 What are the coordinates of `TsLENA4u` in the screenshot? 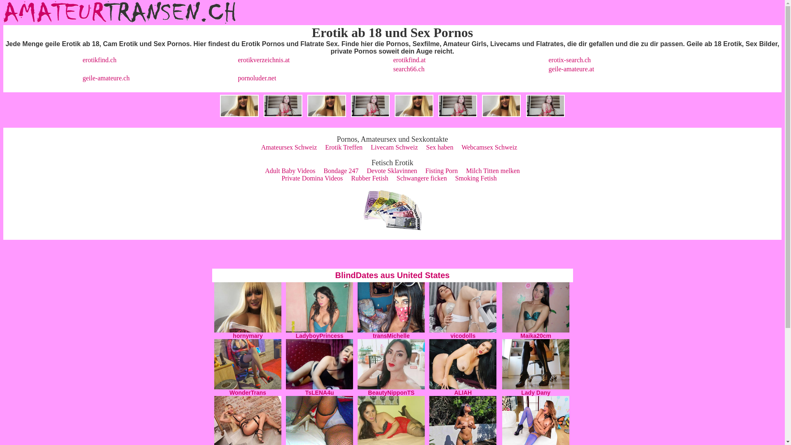 It's located at (320, 393).